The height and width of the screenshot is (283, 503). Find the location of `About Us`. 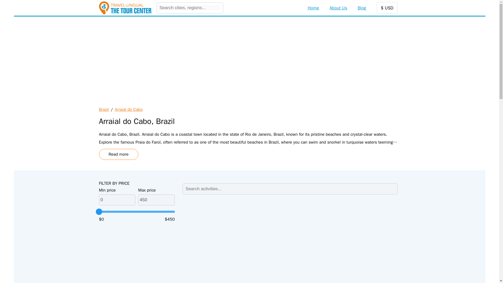

About Us is located at coordinates (338, 8).